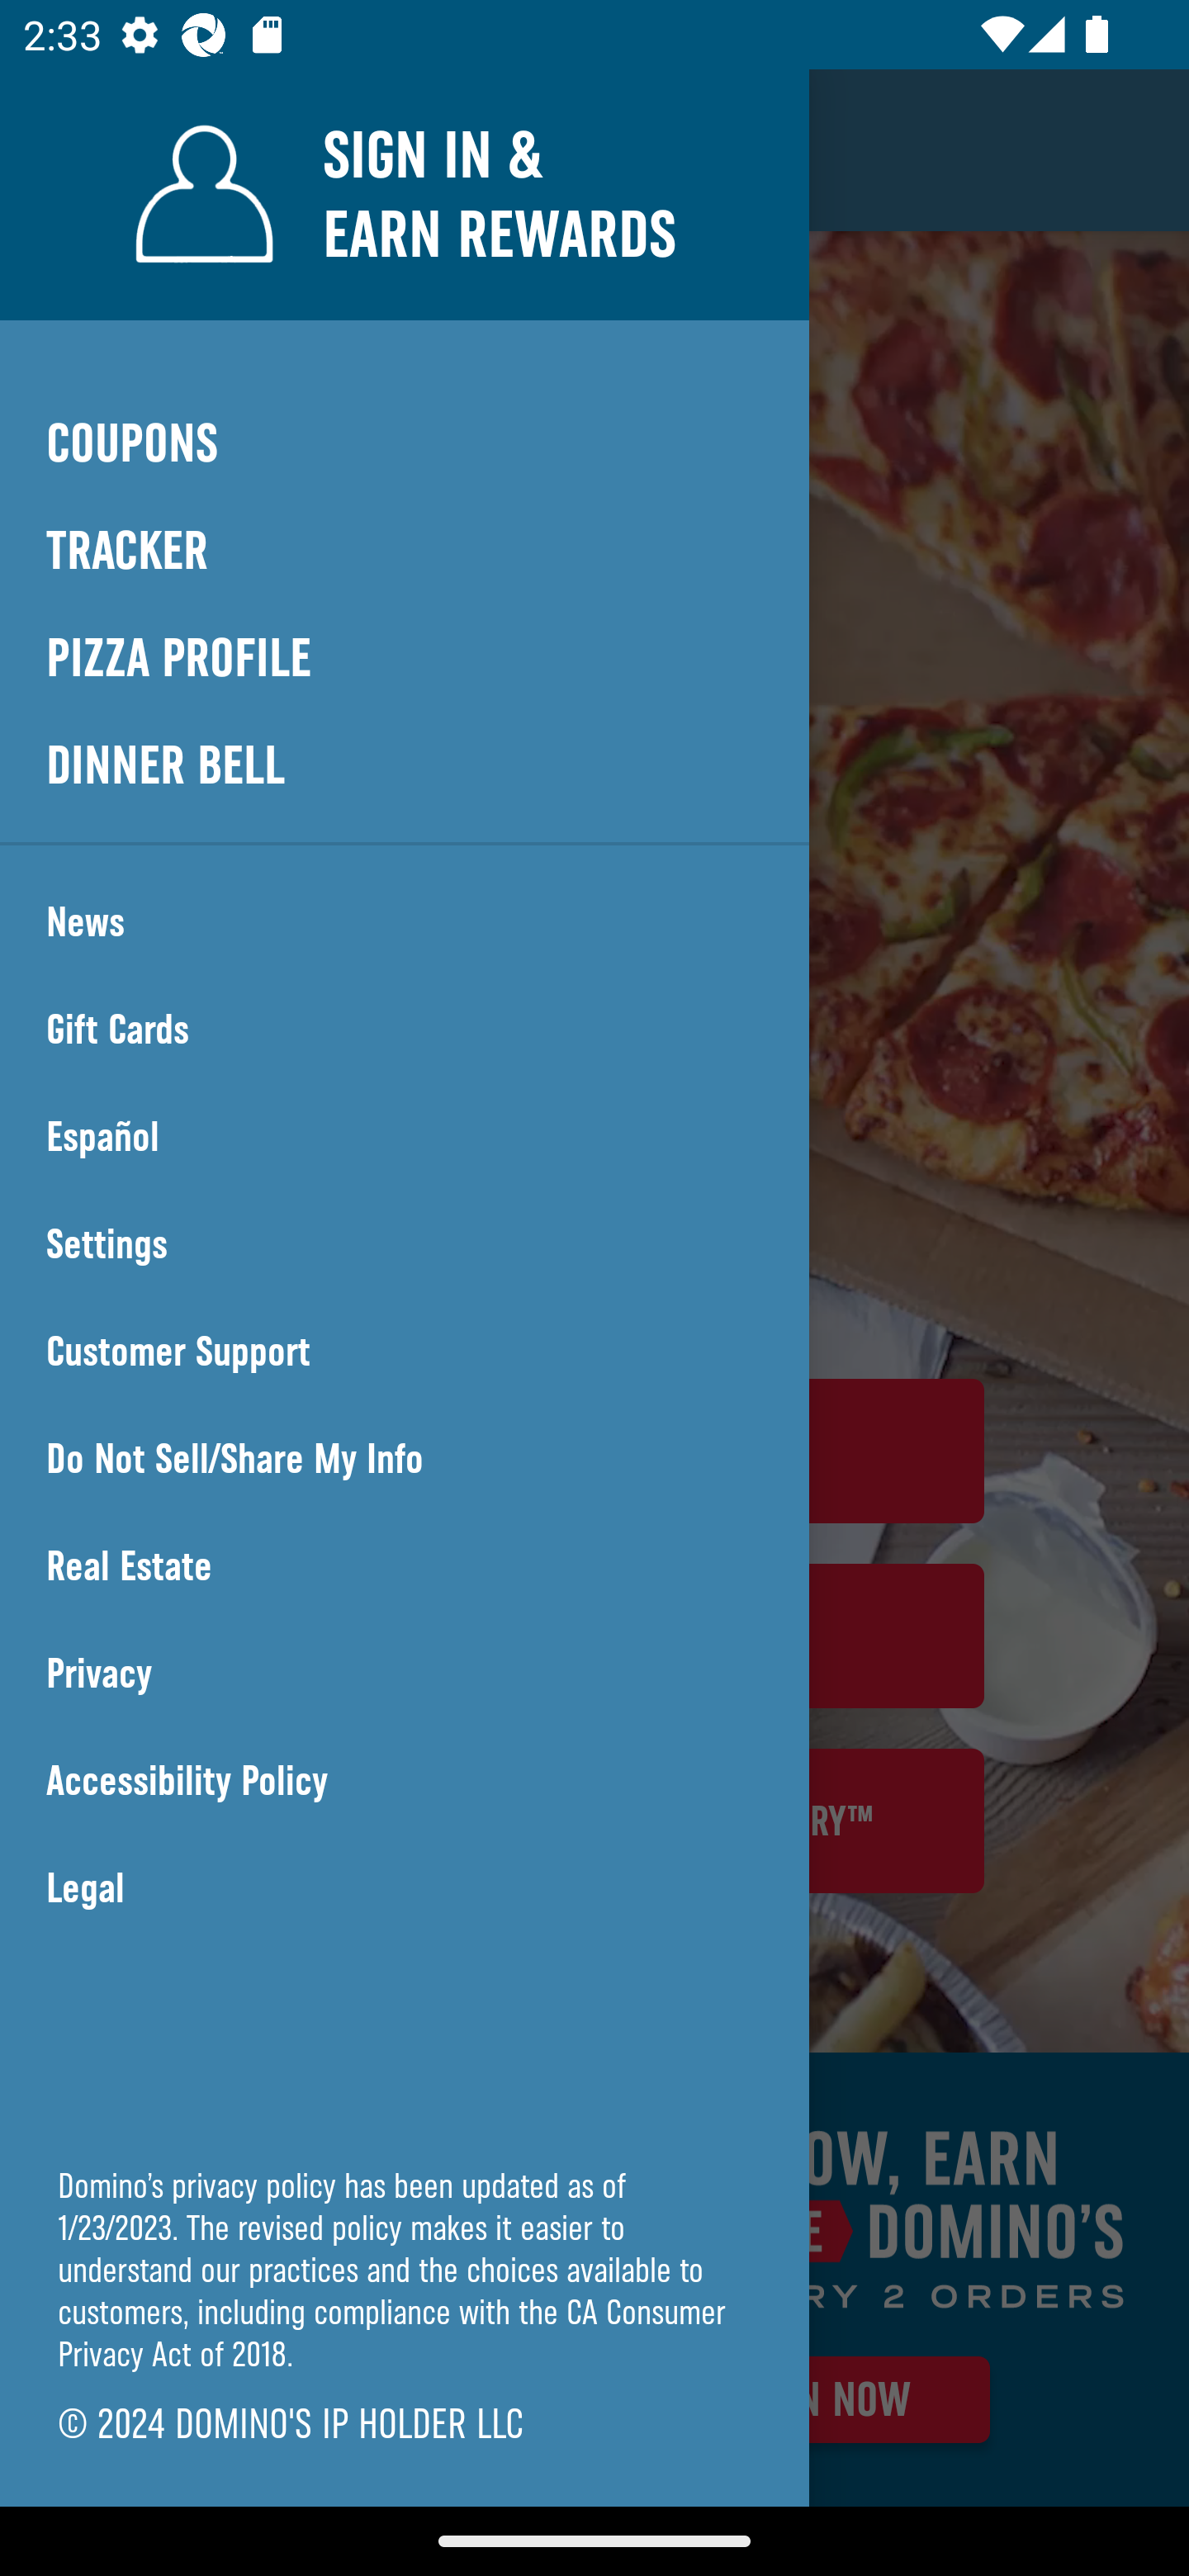  I want to click on News, so click(405, 921).